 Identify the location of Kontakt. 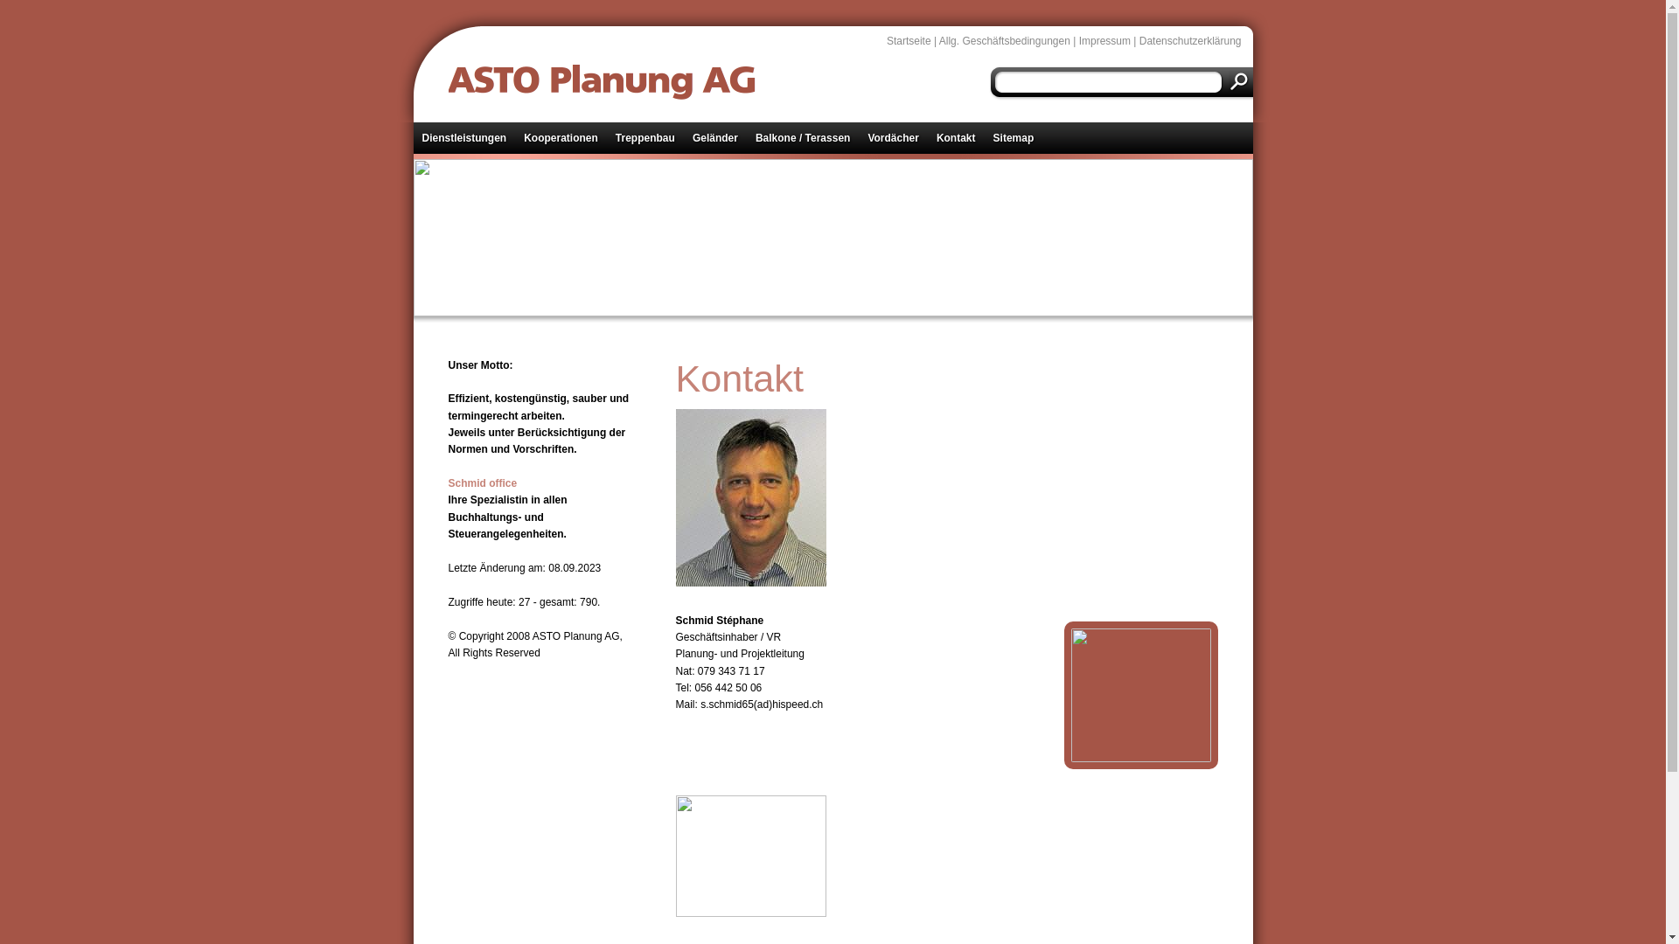
(957, 138).